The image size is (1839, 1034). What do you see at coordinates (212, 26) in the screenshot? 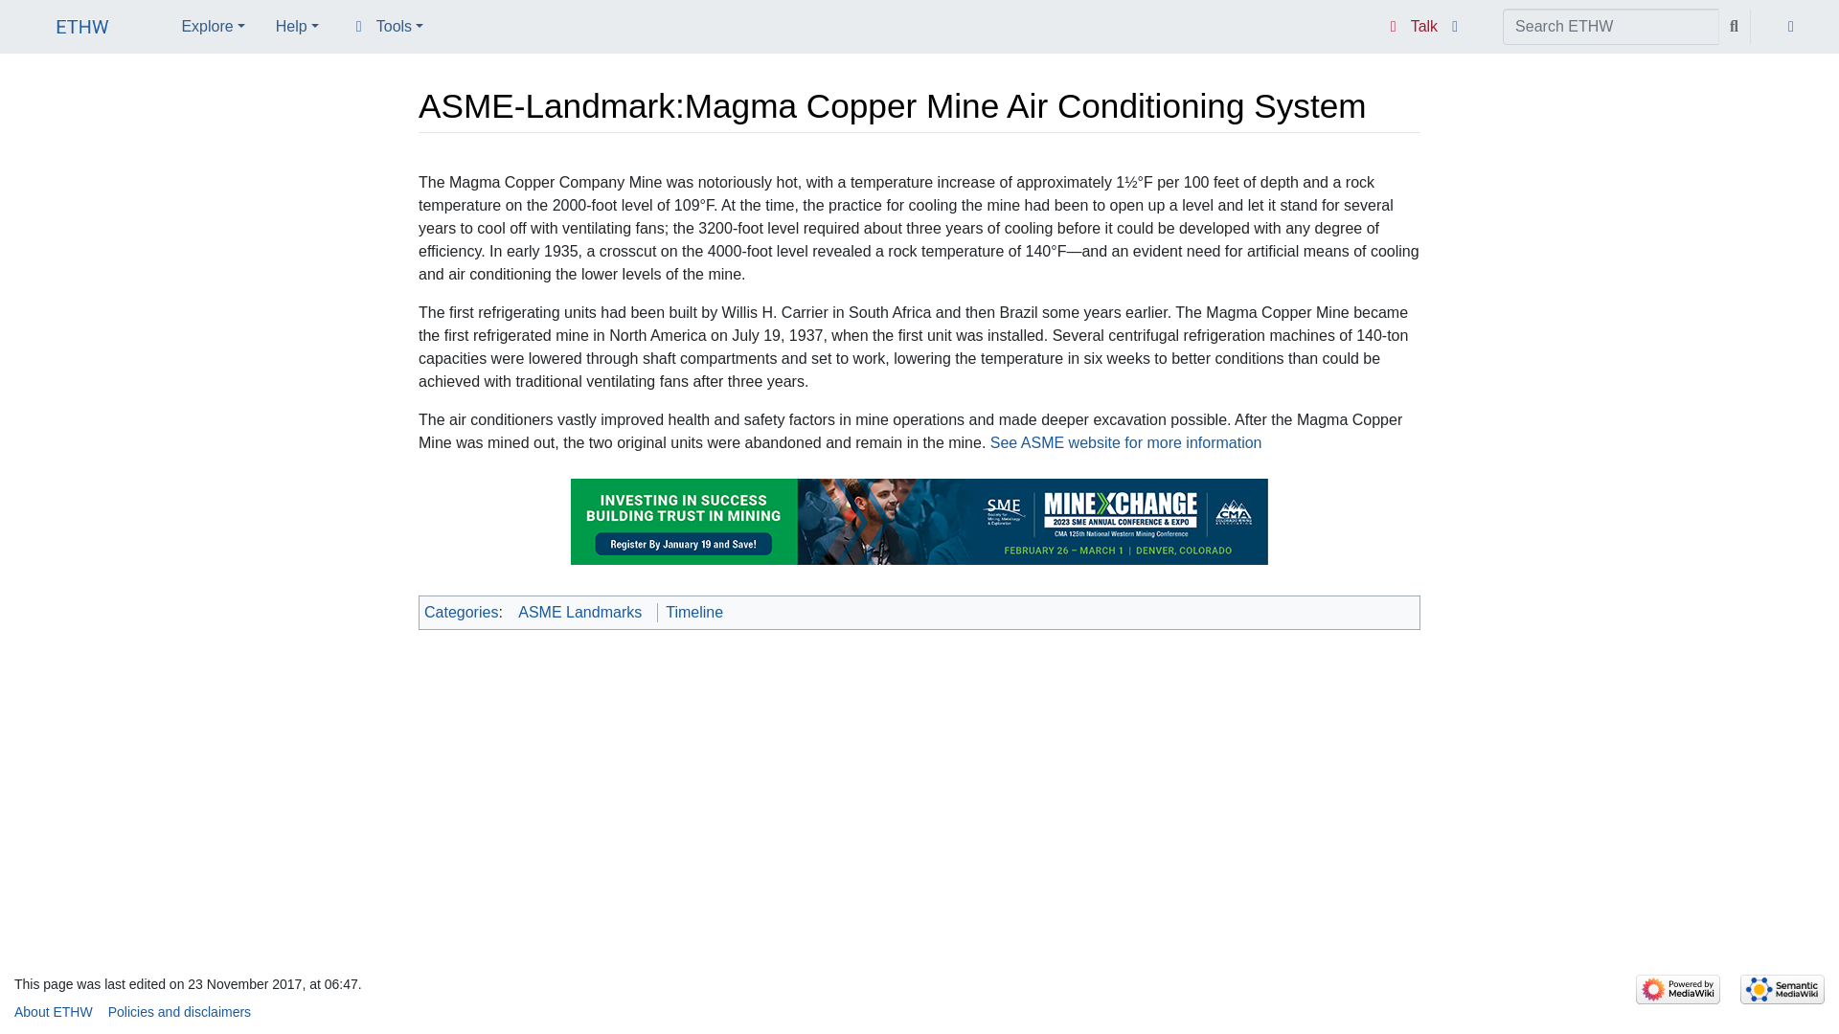
I see `Explore` at bounding box center [212, 26].